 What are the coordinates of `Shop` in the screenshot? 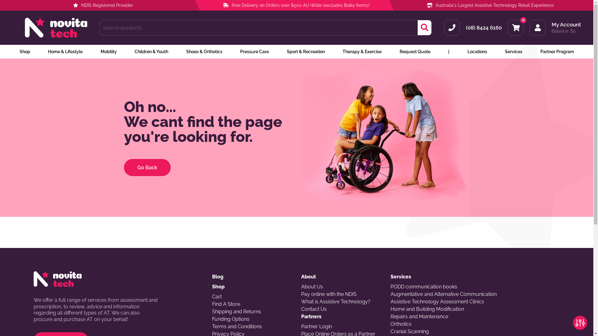 It's located at (25, 52).